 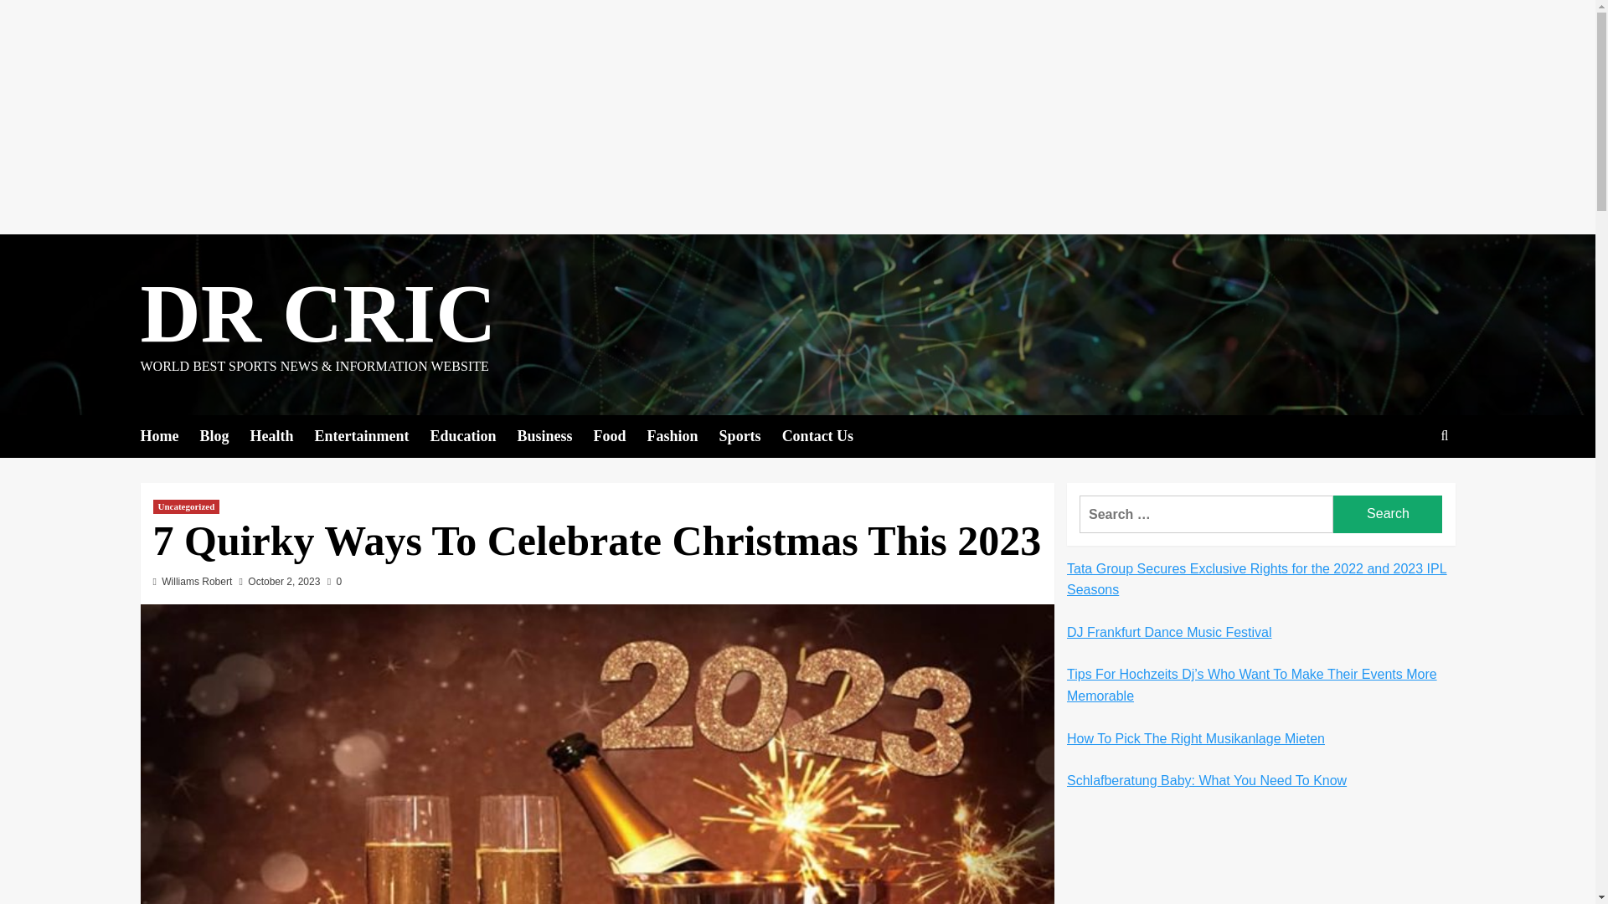 What do you see at coordinates (224, 435) in the screenshot?
I see `Blog` at bounding box center [224, 435].